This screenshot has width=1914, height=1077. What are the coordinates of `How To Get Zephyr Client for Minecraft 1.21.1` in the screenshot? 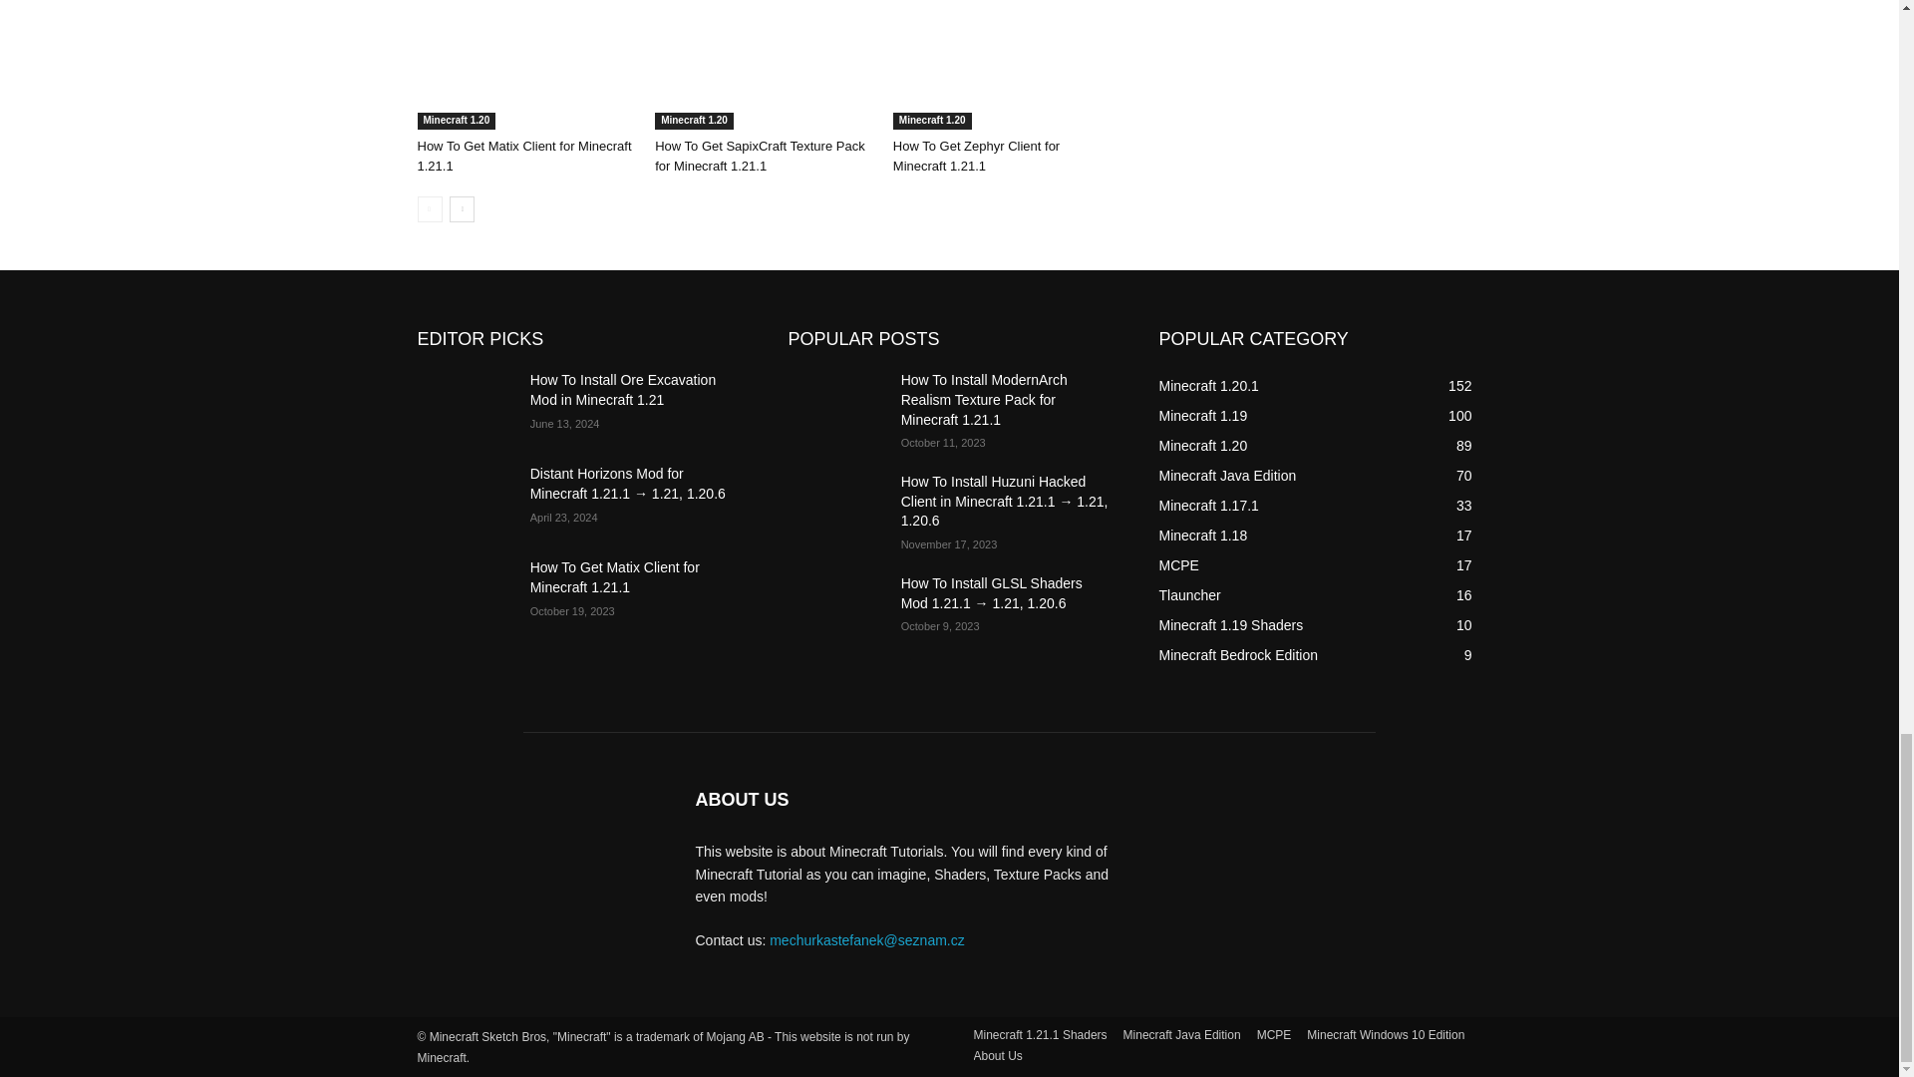 It's located at (1003, 64).